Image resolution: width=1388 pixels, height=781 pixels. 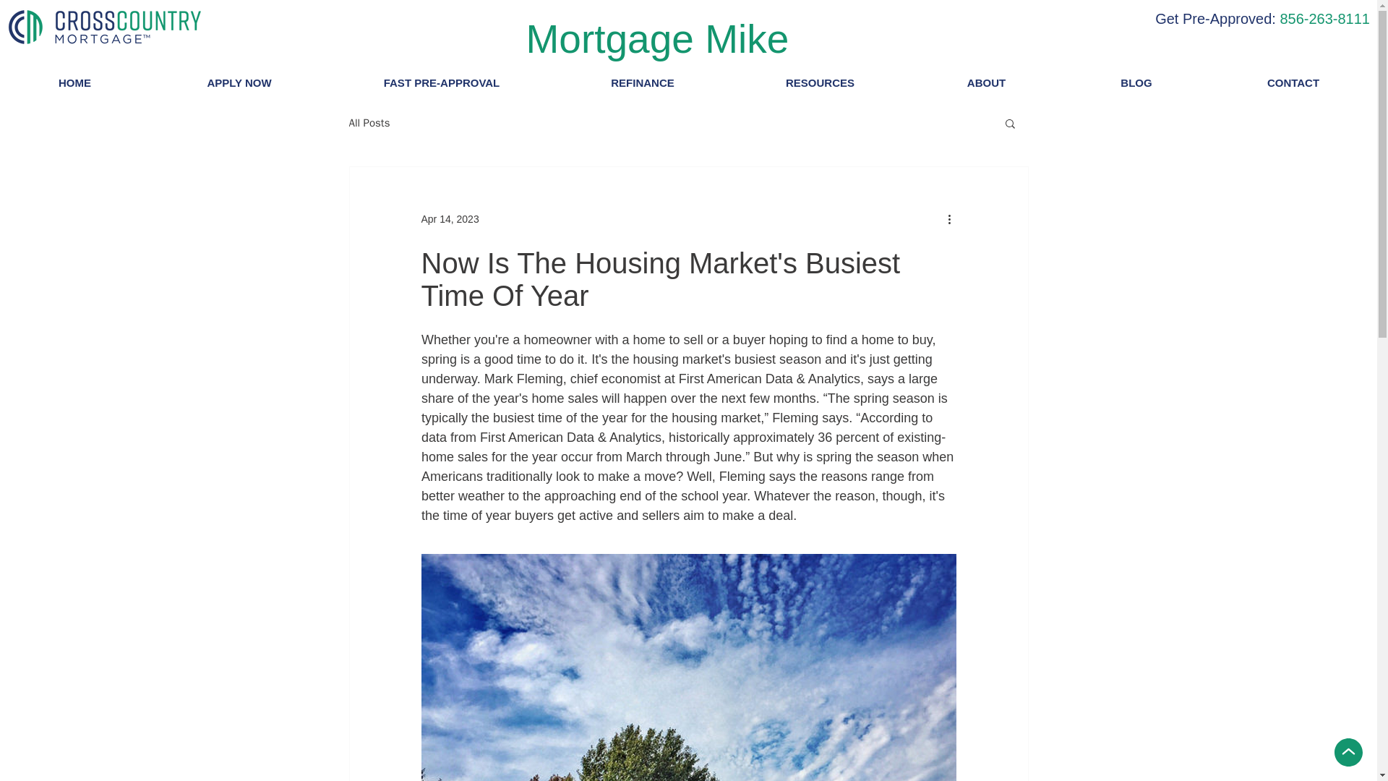 What do you see at coordinates (369, 122) in the screenshot?
I see `All Posts` at bounding box center [369, 122].